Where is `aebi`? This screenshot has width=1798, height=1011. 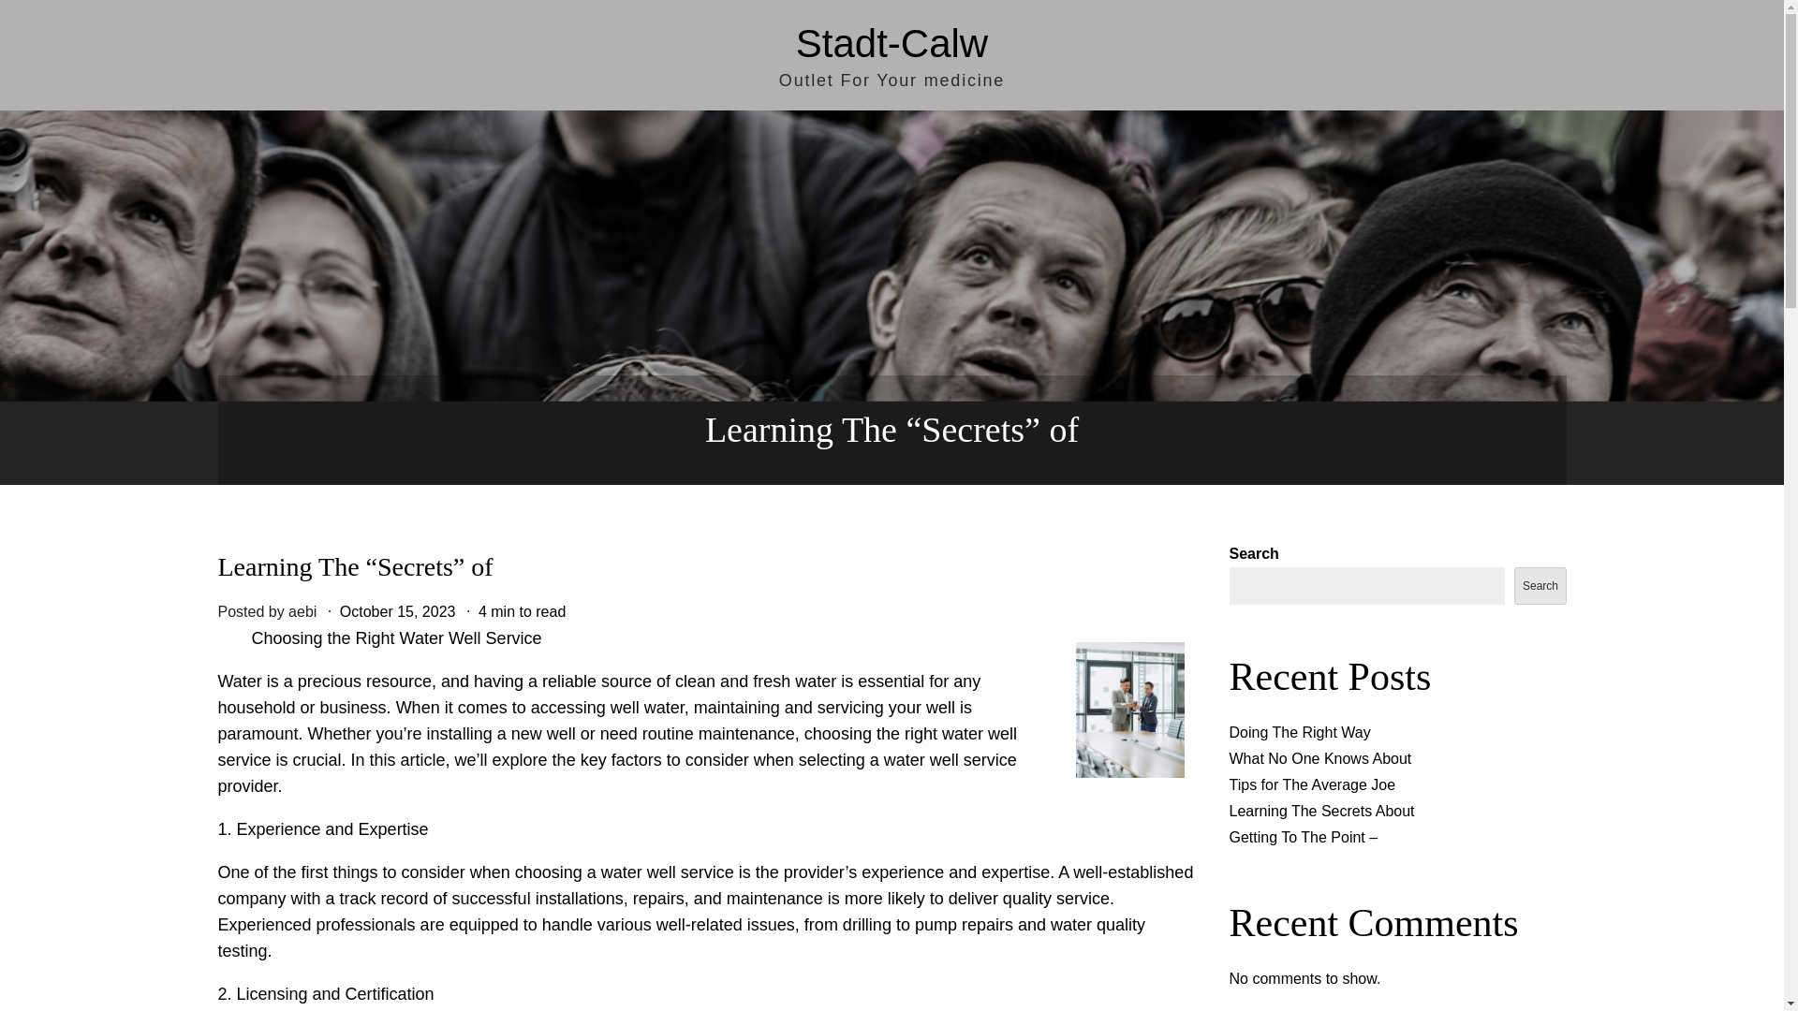
aebi is located at coordinates (302, 611).